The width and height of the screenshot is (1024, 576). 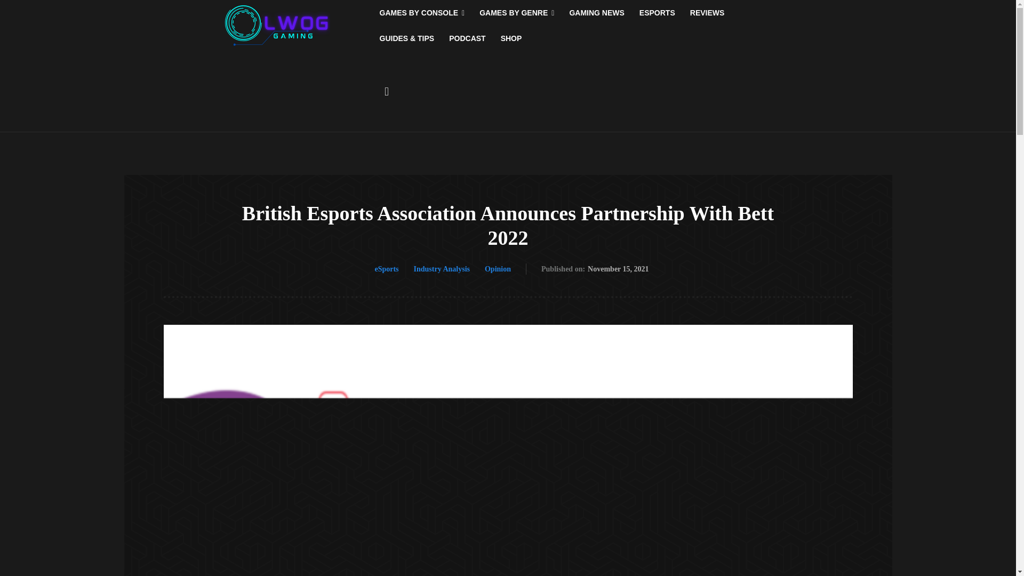 I want to click on REVIEWS, so click(x=707, y=13).